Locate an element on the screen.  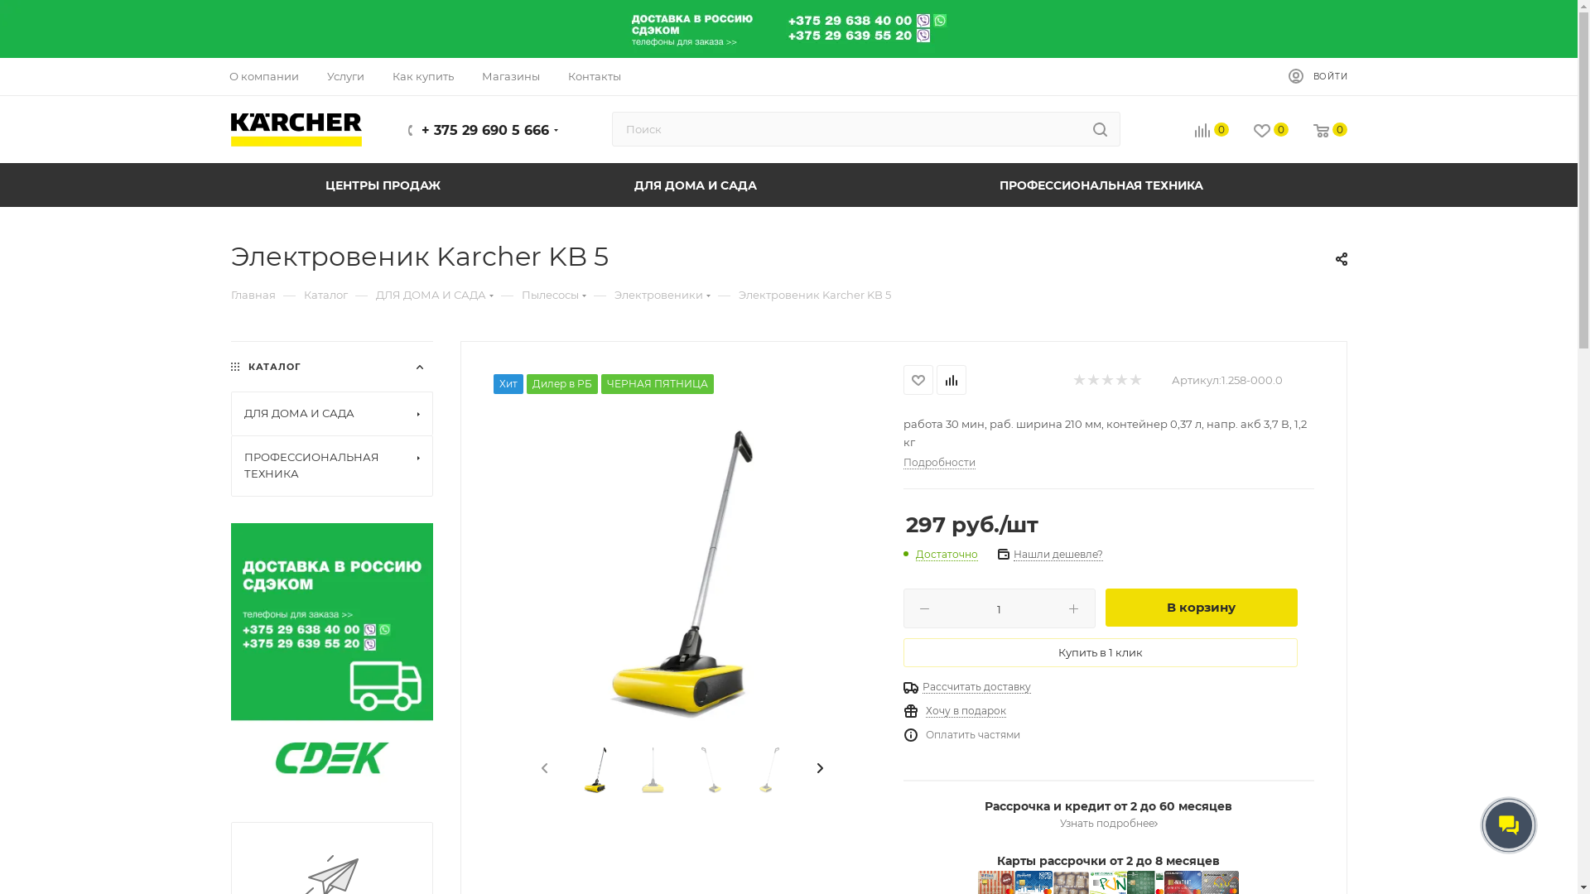
0 is located at coordinates (1318, 131).